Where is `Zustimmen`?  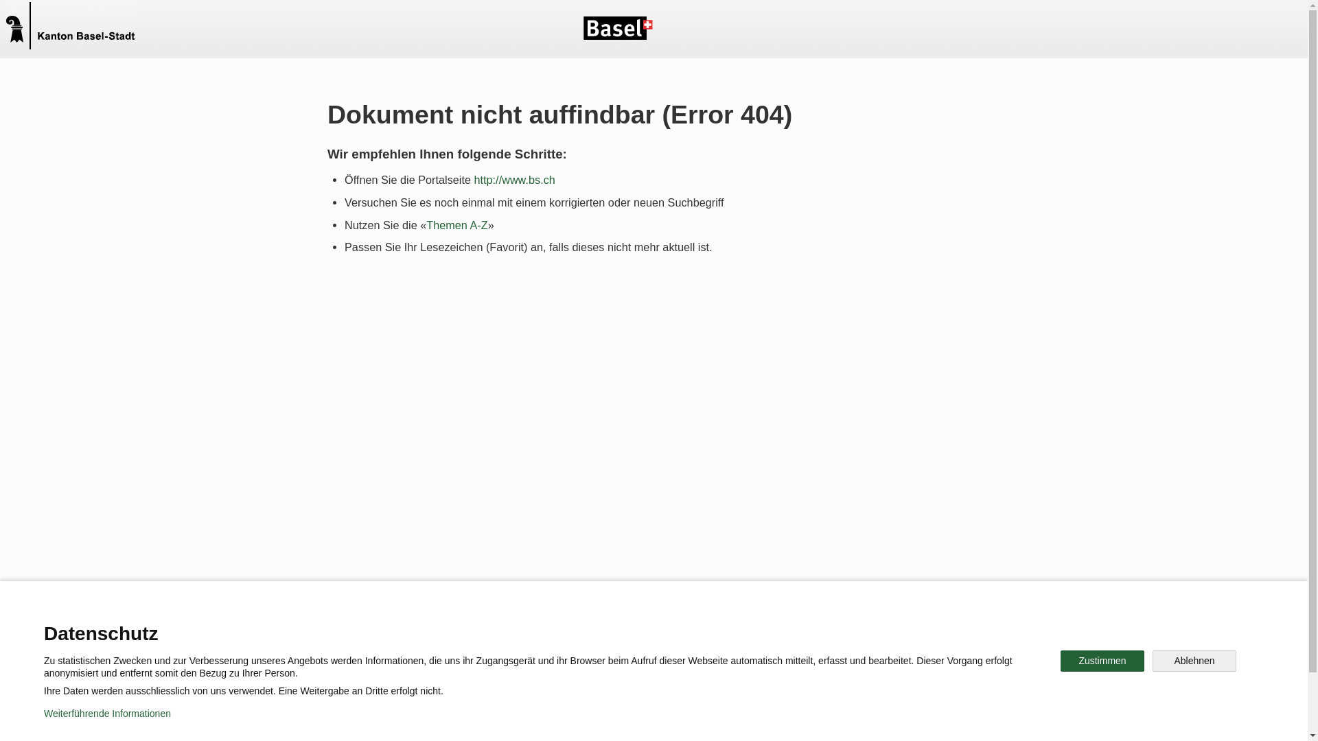
Zustimmen is located at coordinates (1102, 661).